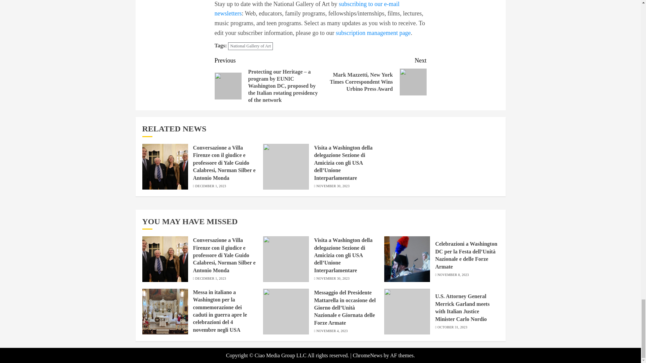  Describe the element at coordinates (373, 33) in the screenshot. I see `subscription management page` at that location.